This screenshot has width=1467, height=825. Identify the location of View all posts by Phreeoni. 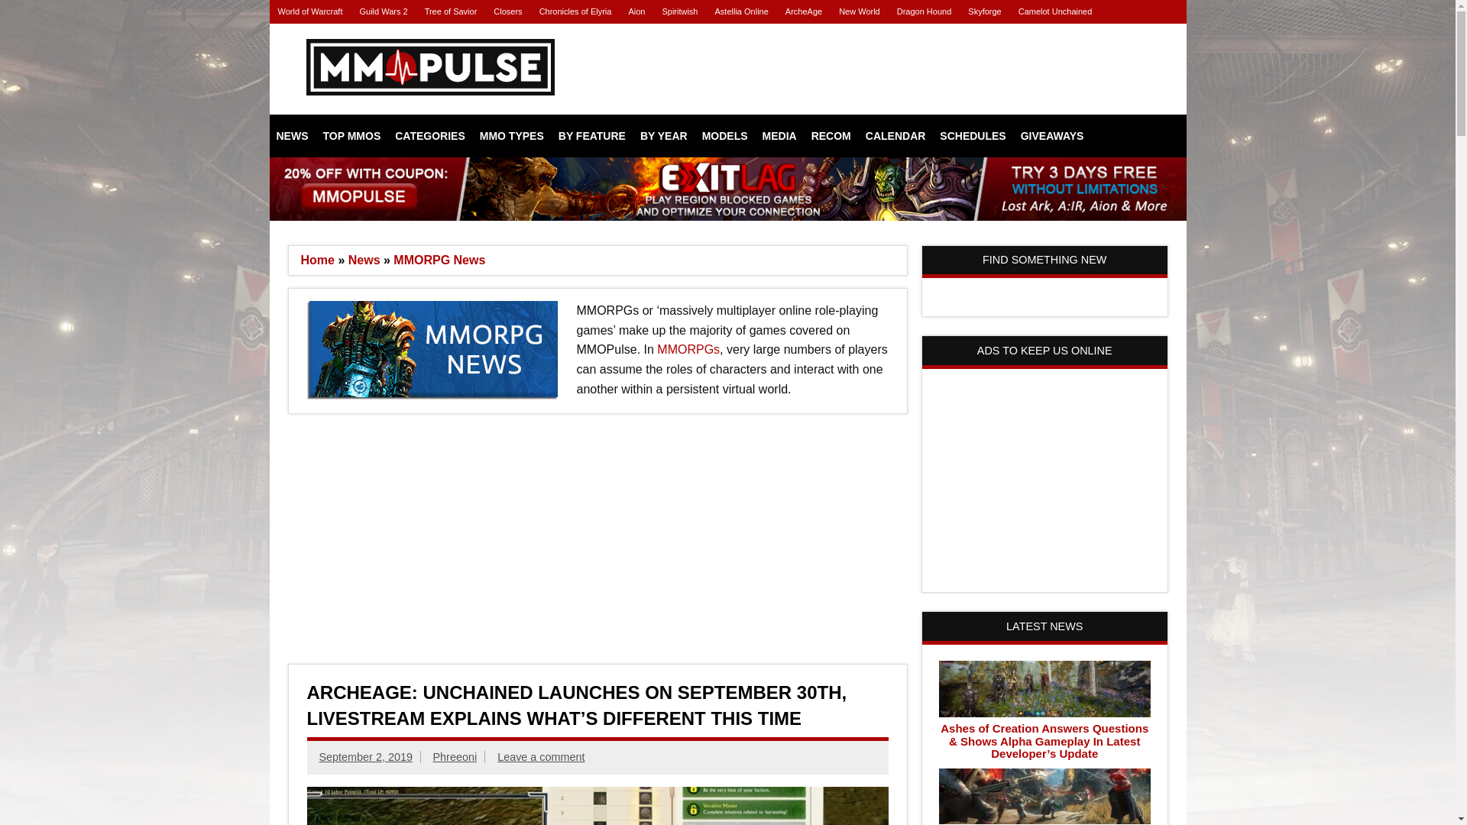
(455, 756).